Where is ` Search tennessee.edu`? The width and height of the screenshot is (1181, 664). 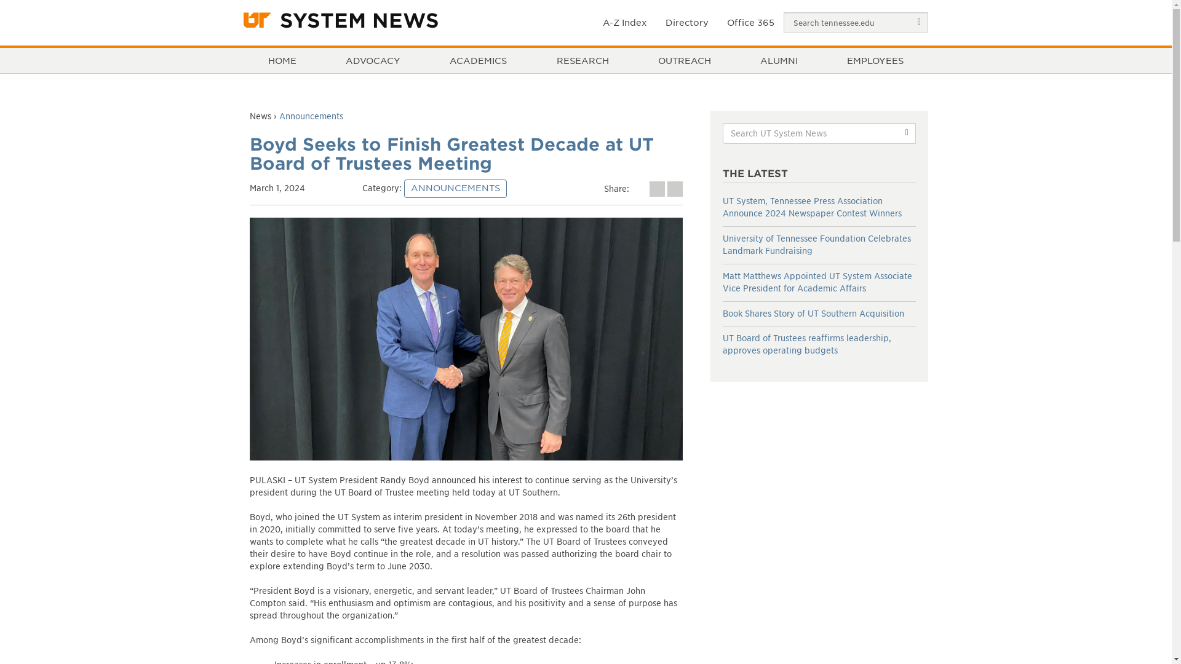
 Search tennessee.edu is located at coordinates (856, 23).